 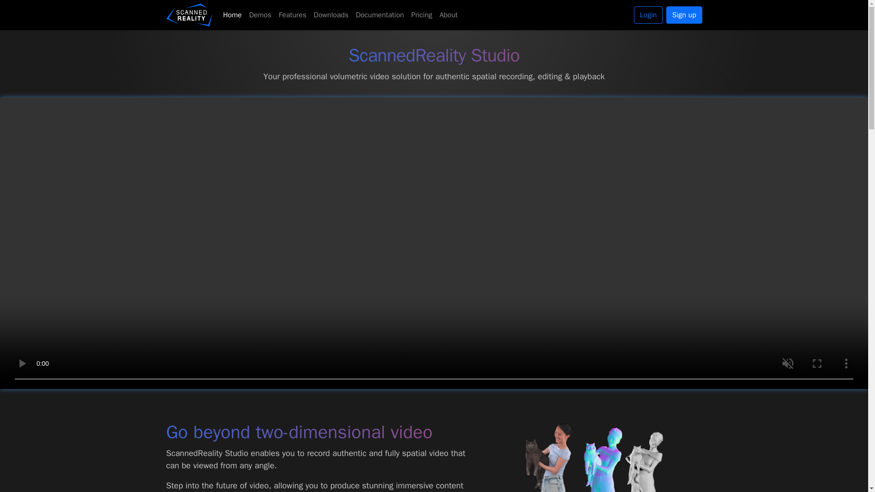 What do you see at coordinates (684, 15) in the screenshot?
I see `Sign up` at bounding box center [684, 15].